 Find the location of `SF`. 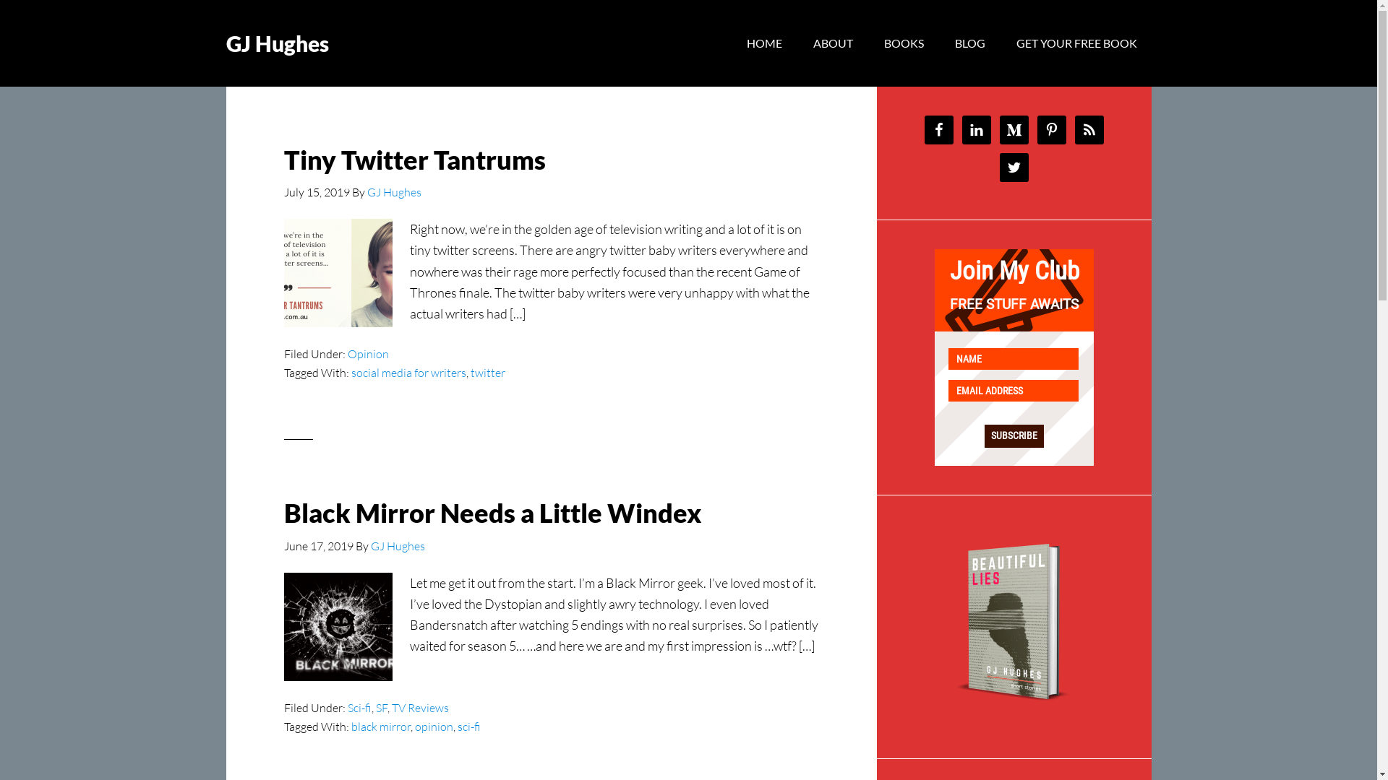

SF is located at coordinates (382, 708).